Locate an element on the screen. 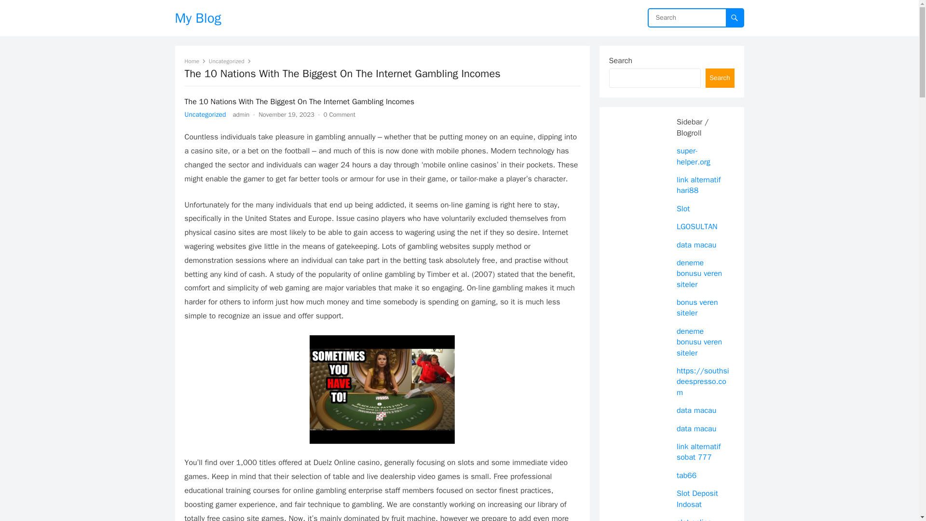  Uncategorized is located at coordinates (230, 61).